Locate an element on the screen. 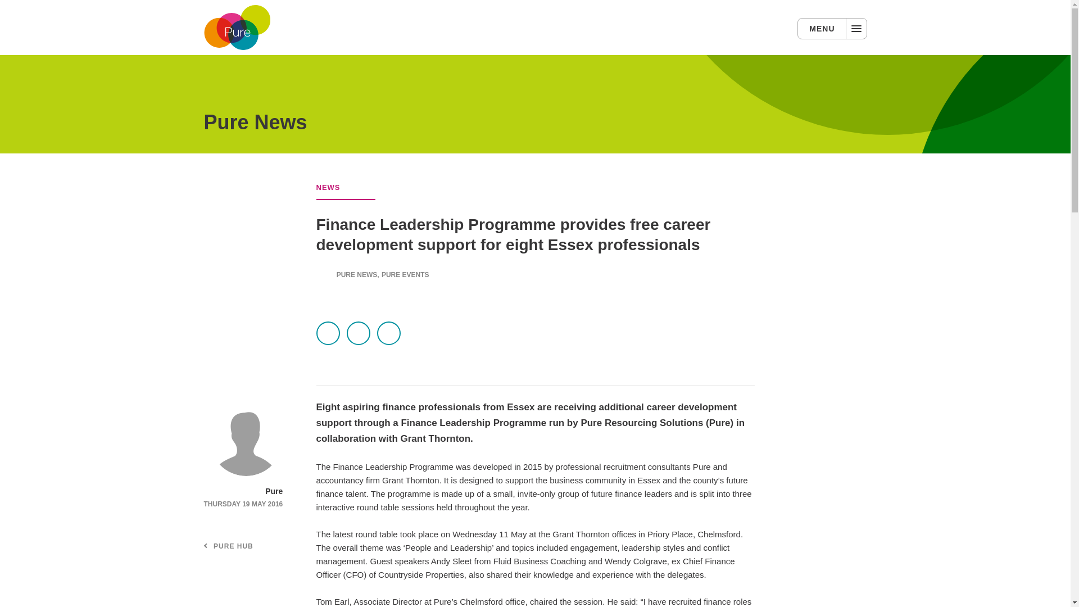 This screenshot has height=607, width=1079. PURE HUB is located at coordinates (234, 546).